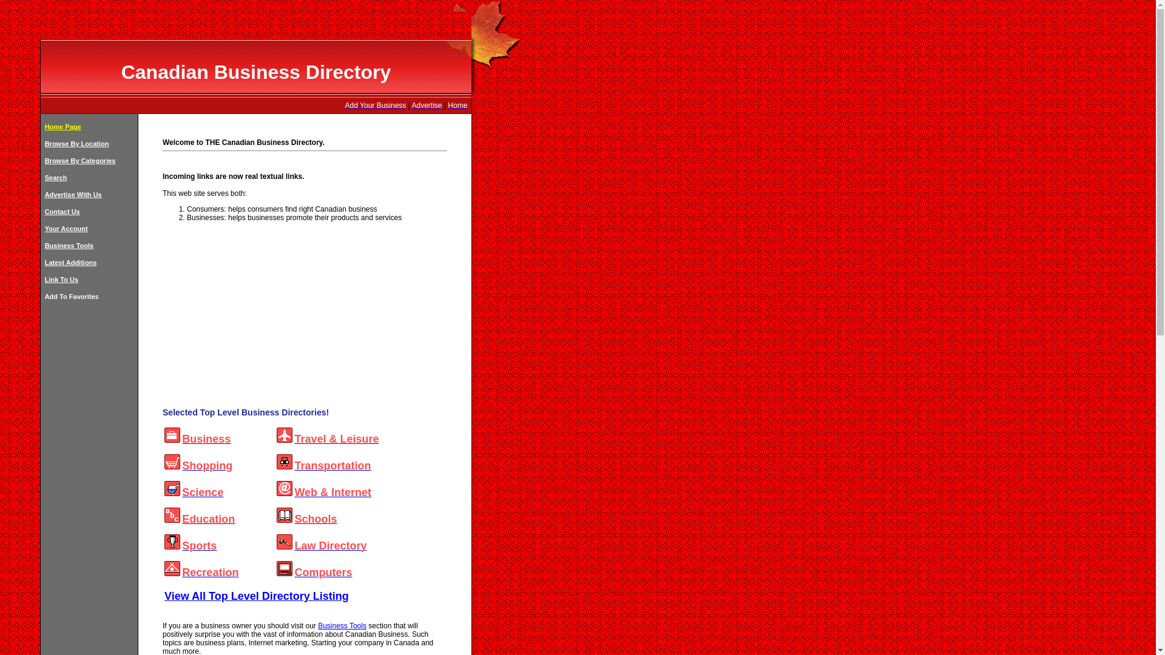  Describe the element at coordinates (62, 212) in the screenshot. I see `Contact Us` at that location.